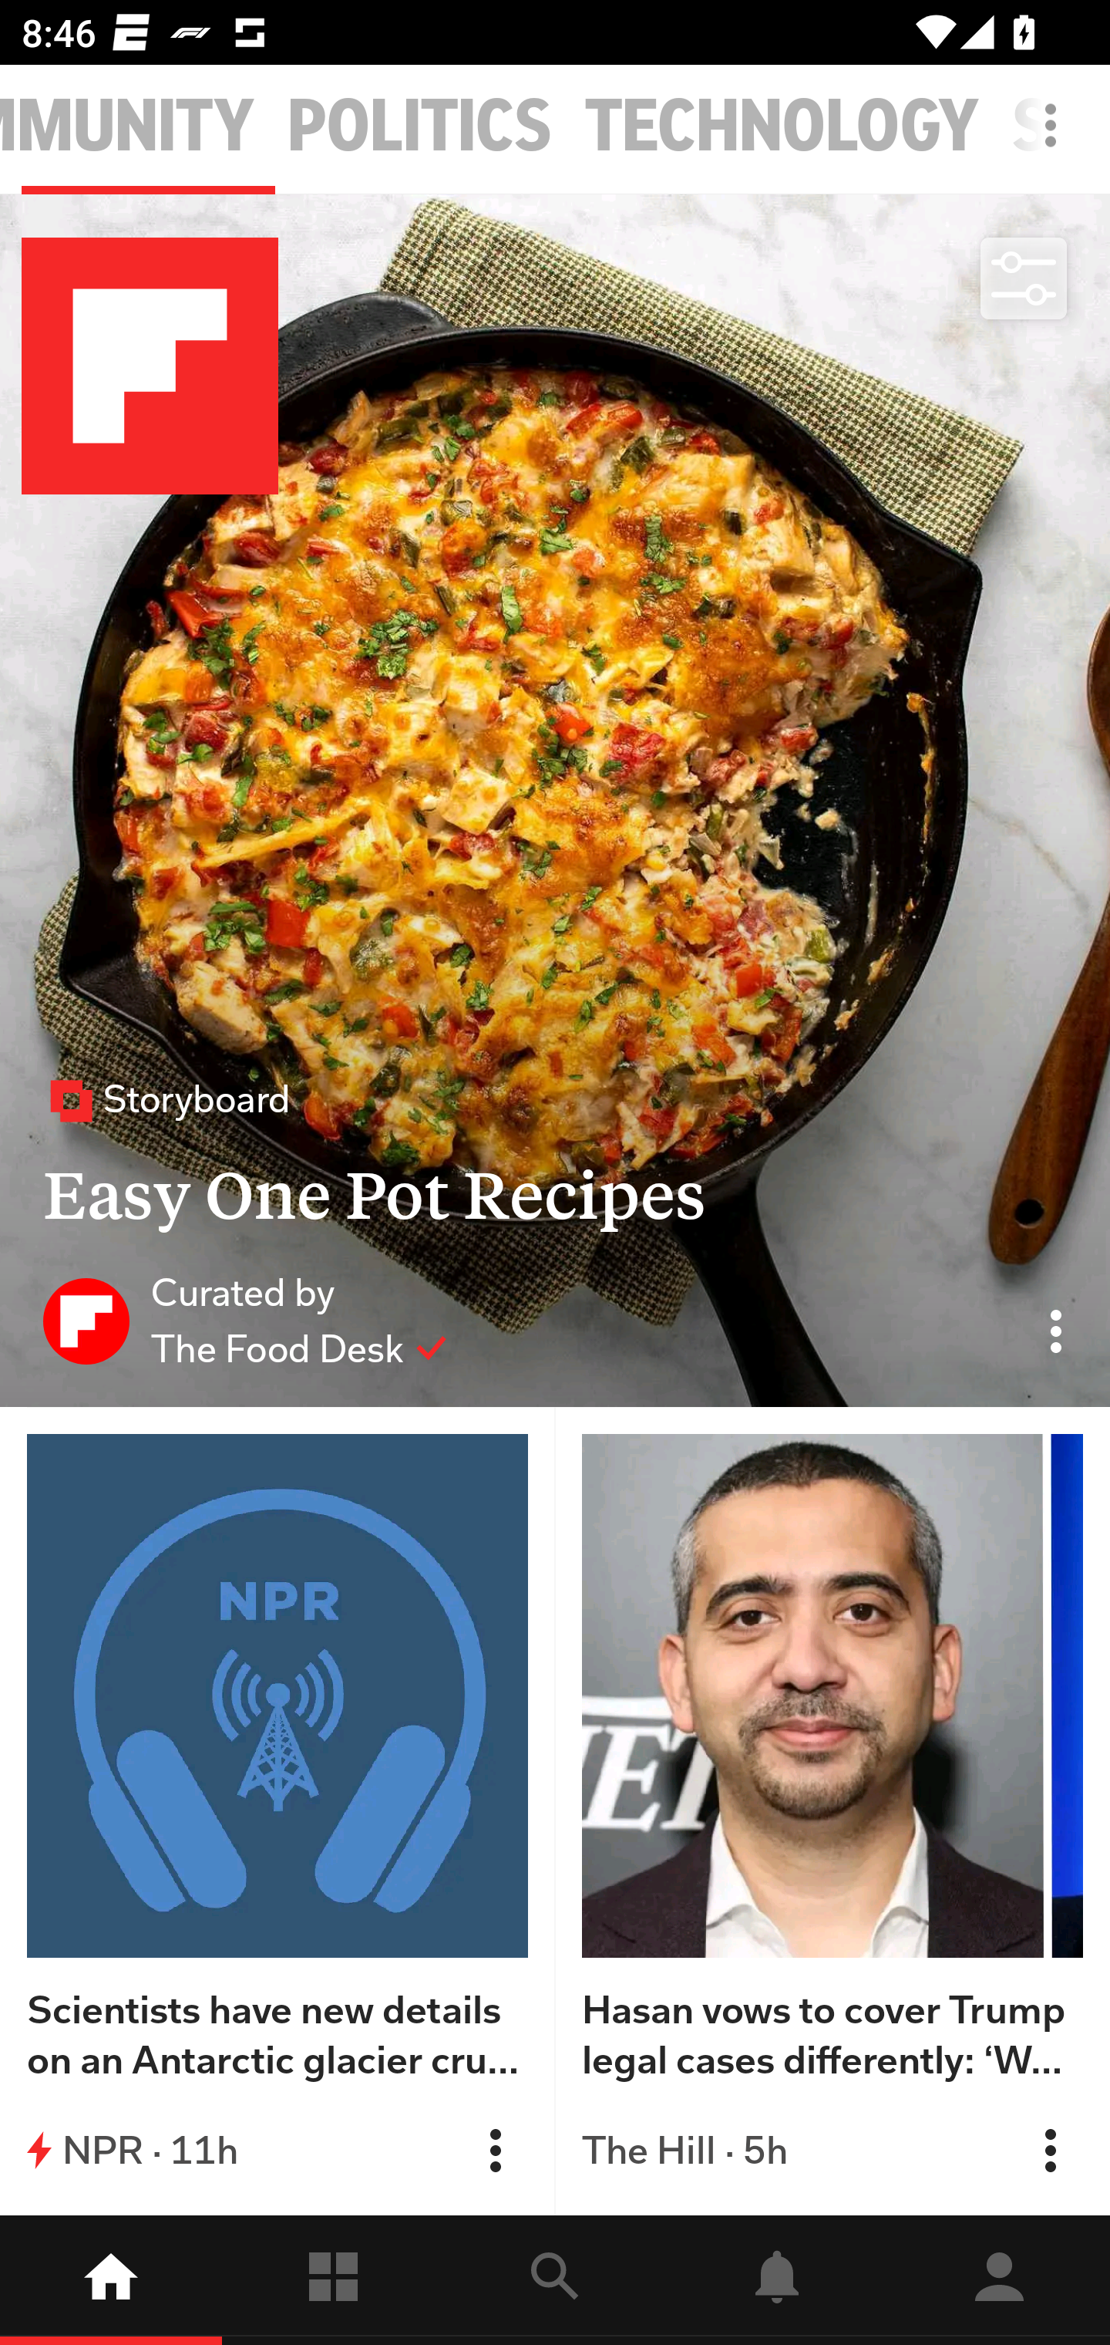 The width and height of the screenshot is (1110, 2345). Describe the element at coordinates (111, 2280) in the screenshot. I see `home` at that location.